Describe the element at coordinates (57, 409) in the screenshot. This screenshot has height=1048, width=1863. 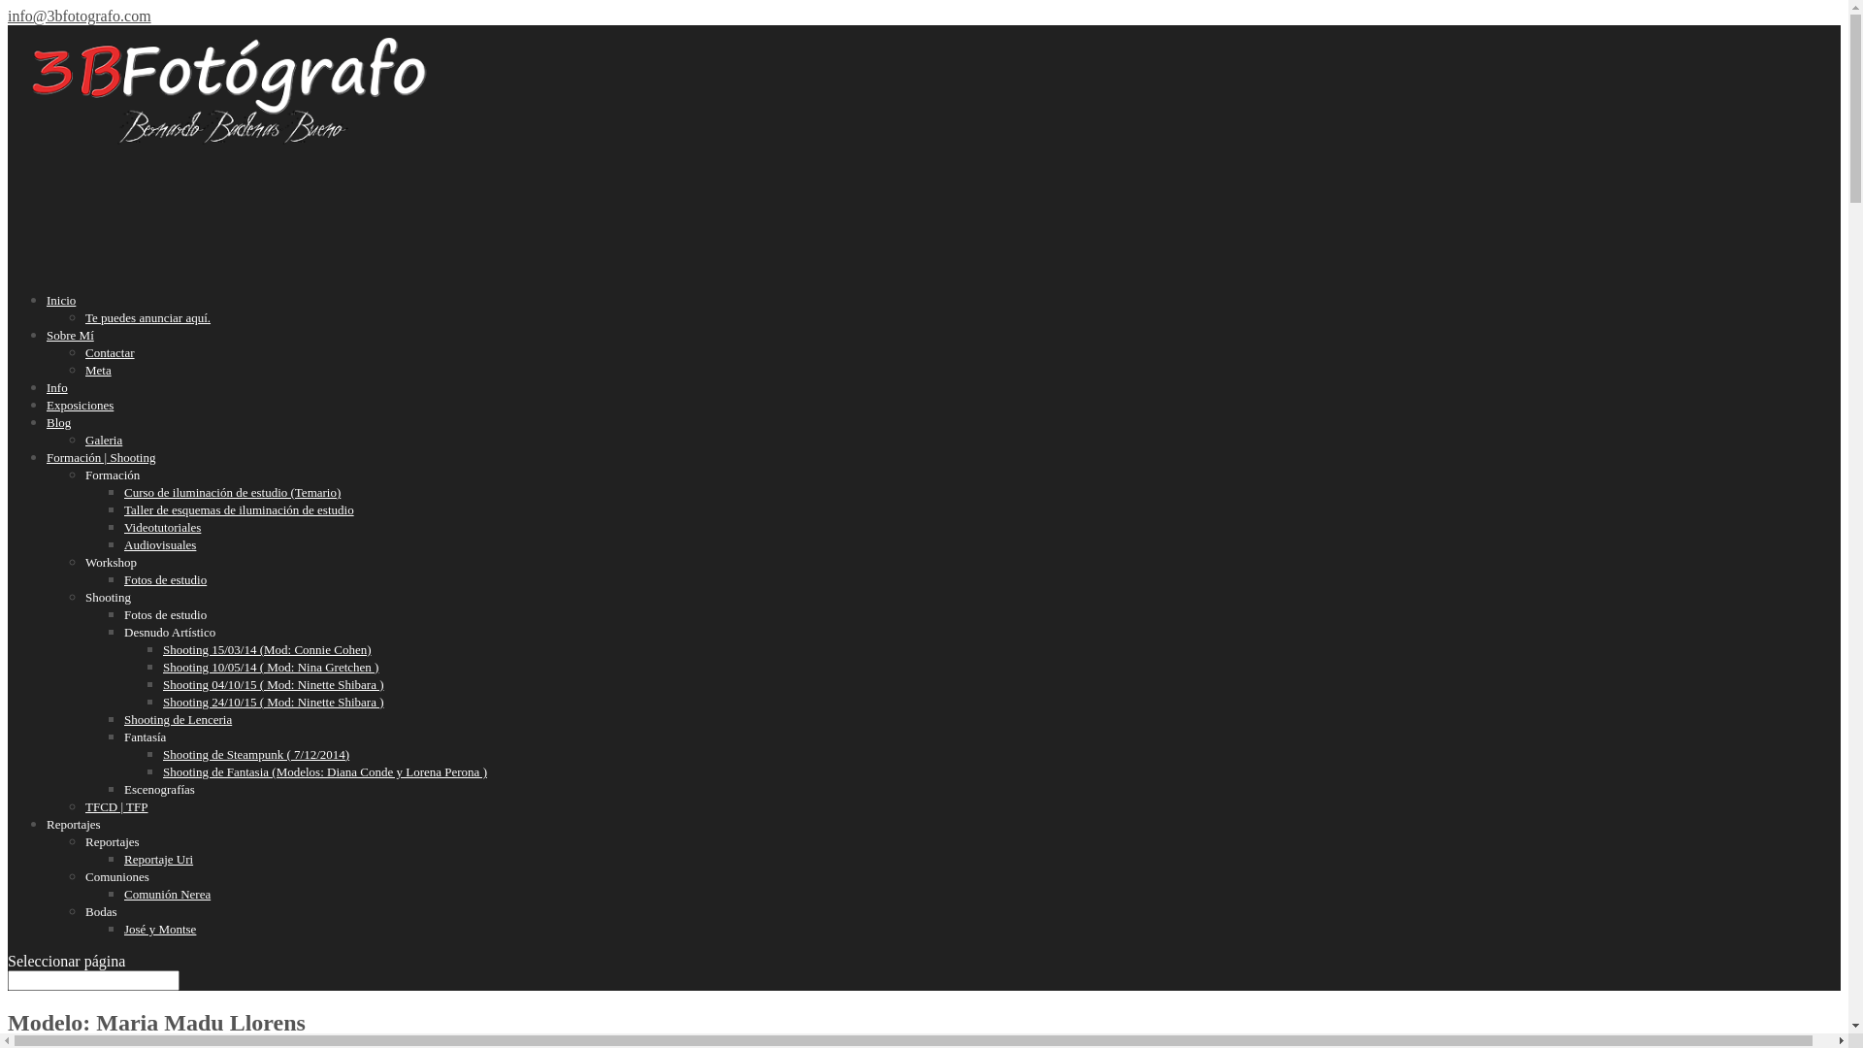
I see `Info` at that location.